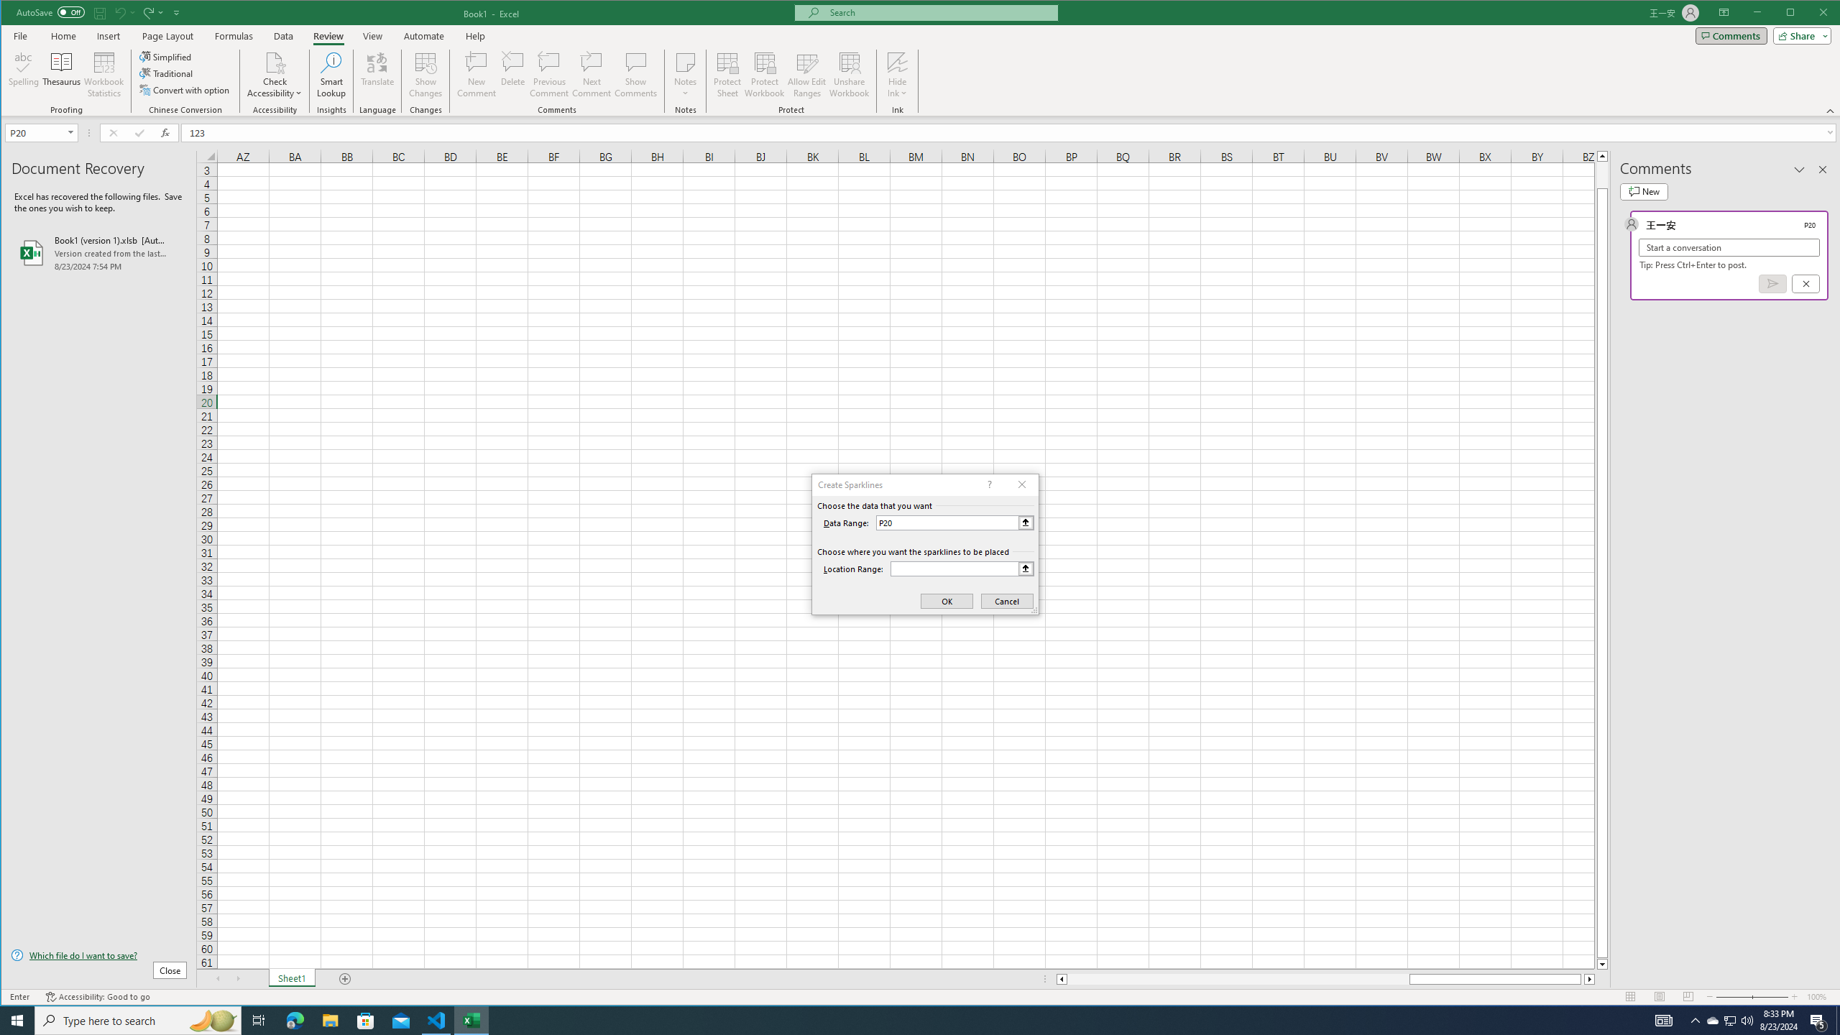 The width and height of the screenshot is (1840, 1035). Describe the element at coordinates (591, 75) in the screenshot. I see `Next Comment` at that location.